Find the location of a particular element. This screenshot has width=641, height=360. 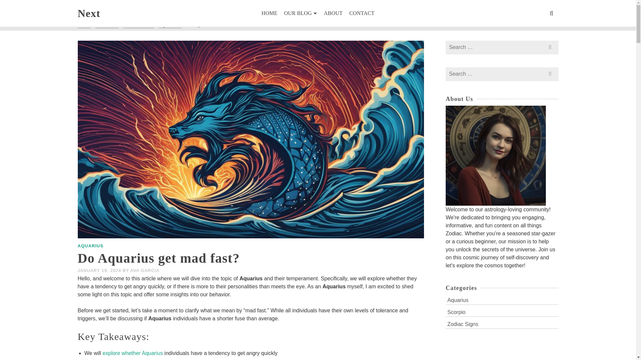

HOME is located at coordinates (269, 13).